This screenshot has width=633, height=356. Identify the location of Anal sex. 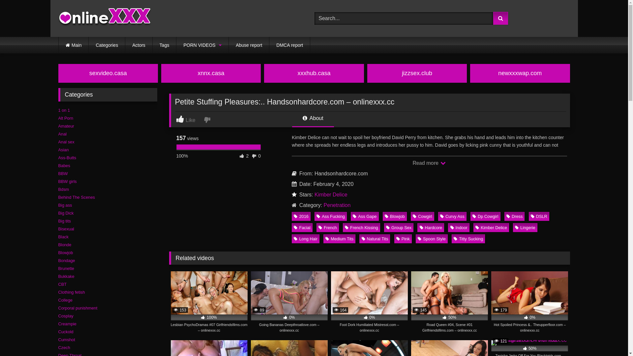
(66, 142).